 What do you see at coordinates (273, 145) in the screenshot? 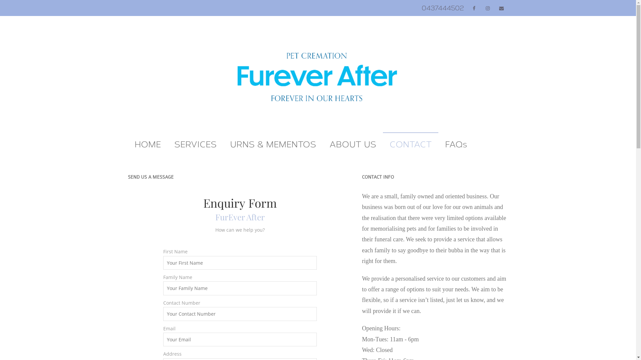
I see `URNS & MEMENTOS` at bounding box center [273, 145].